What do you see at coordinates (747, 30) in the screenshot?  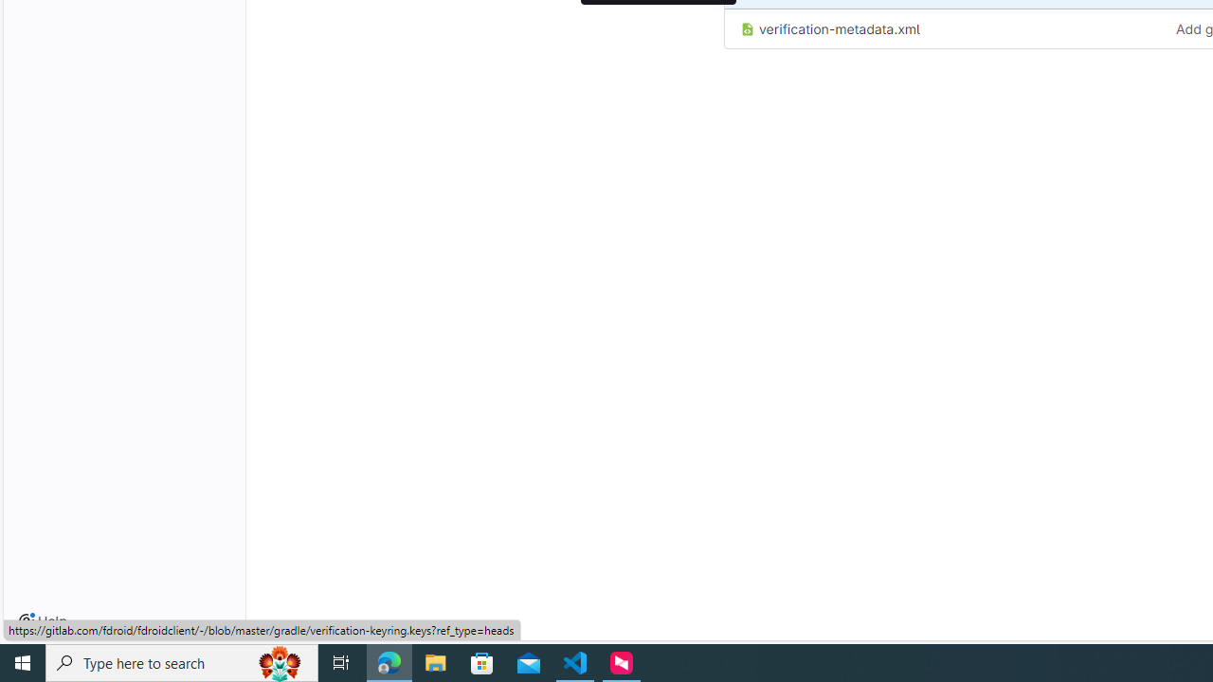 I see `Class: s16 position-relative file-icon` at bounding box center [747, 30].